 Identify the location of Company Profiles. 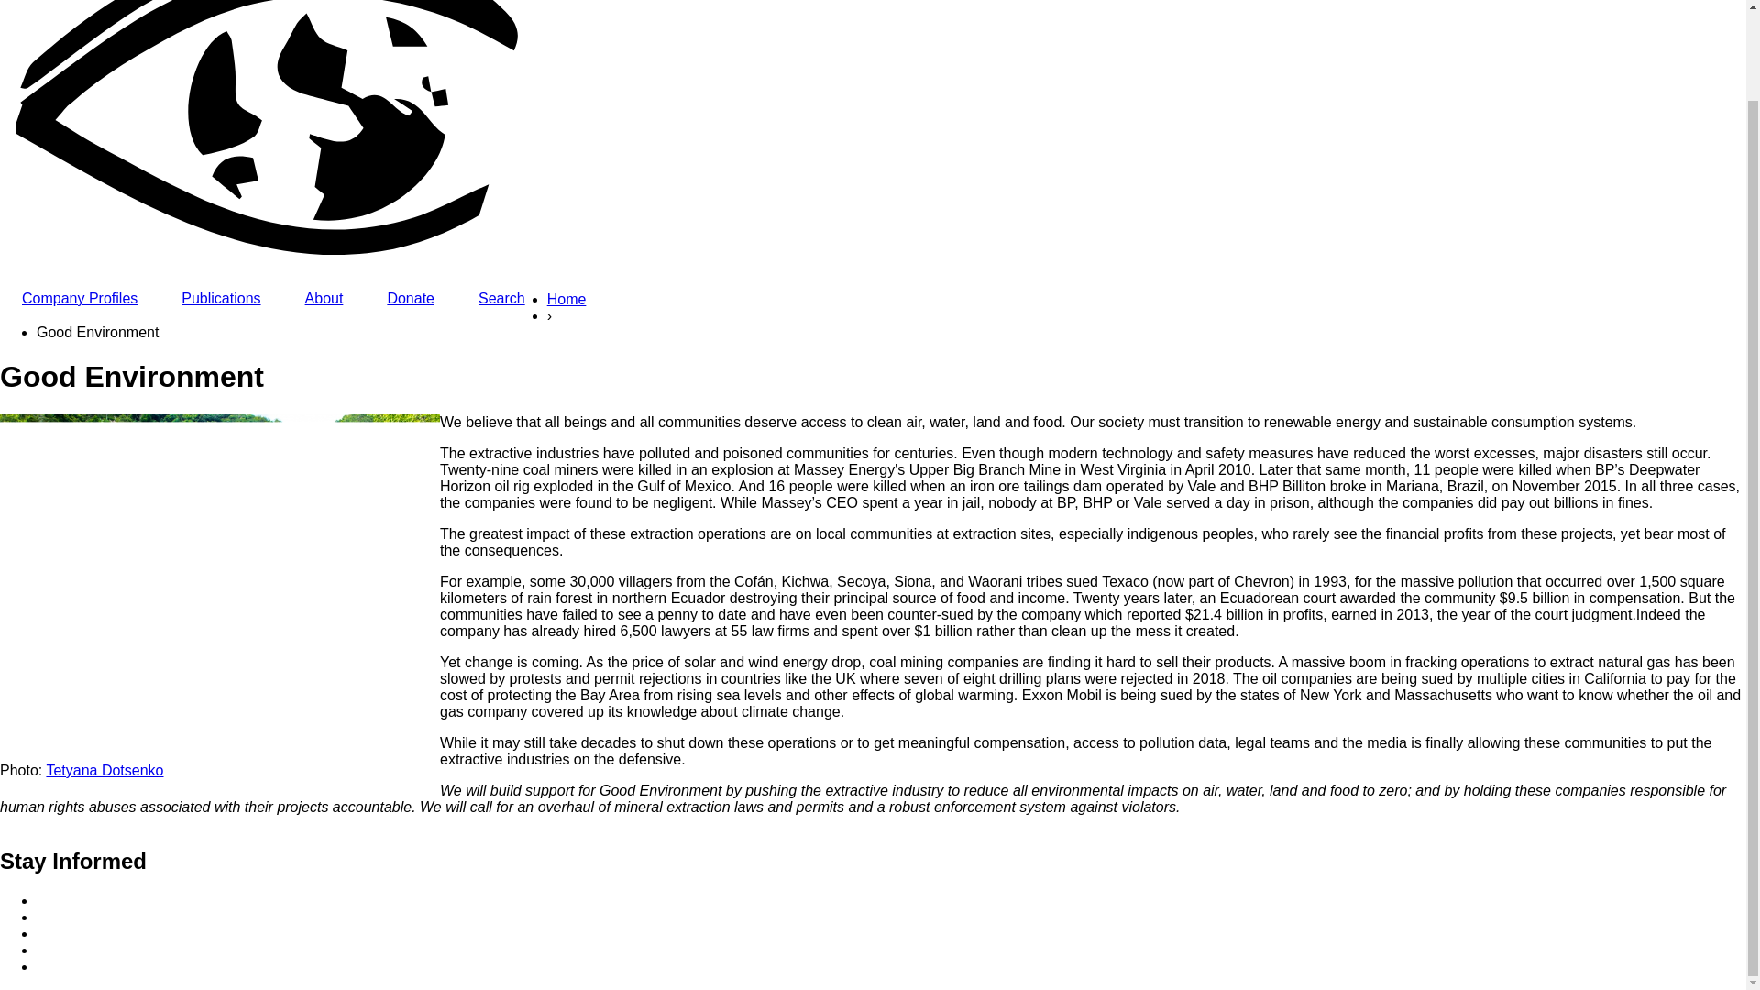
(80, 299).